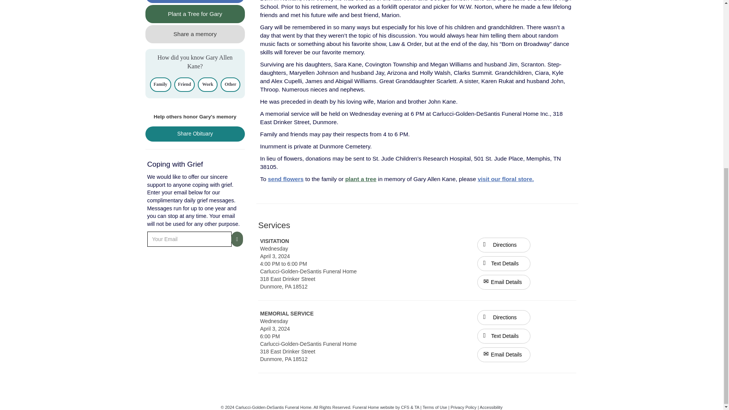 The height and width of the screenshot is (410, 729). Describe the element at coordinates (360, 179) in the screenshot. I see `plant a tree` at that location.